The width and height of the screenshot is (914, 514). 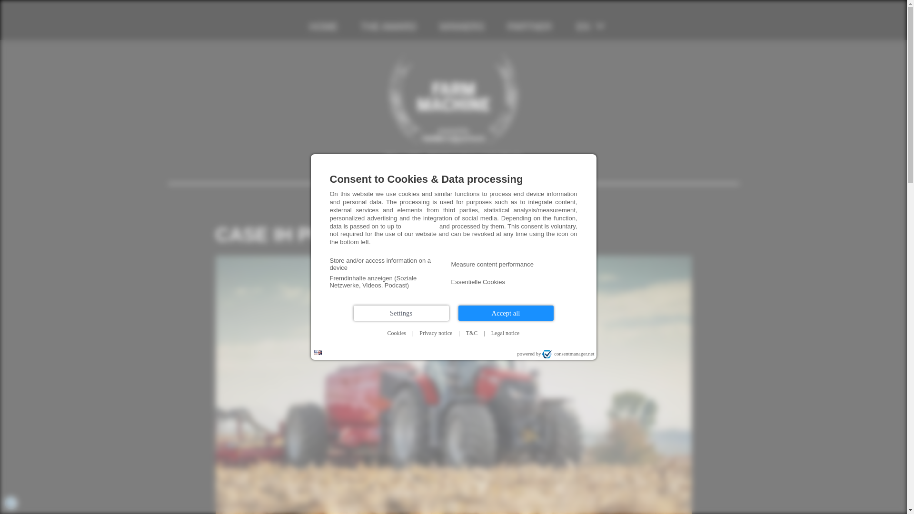 I want to click on PARTNER, so click(x=529, y=27).